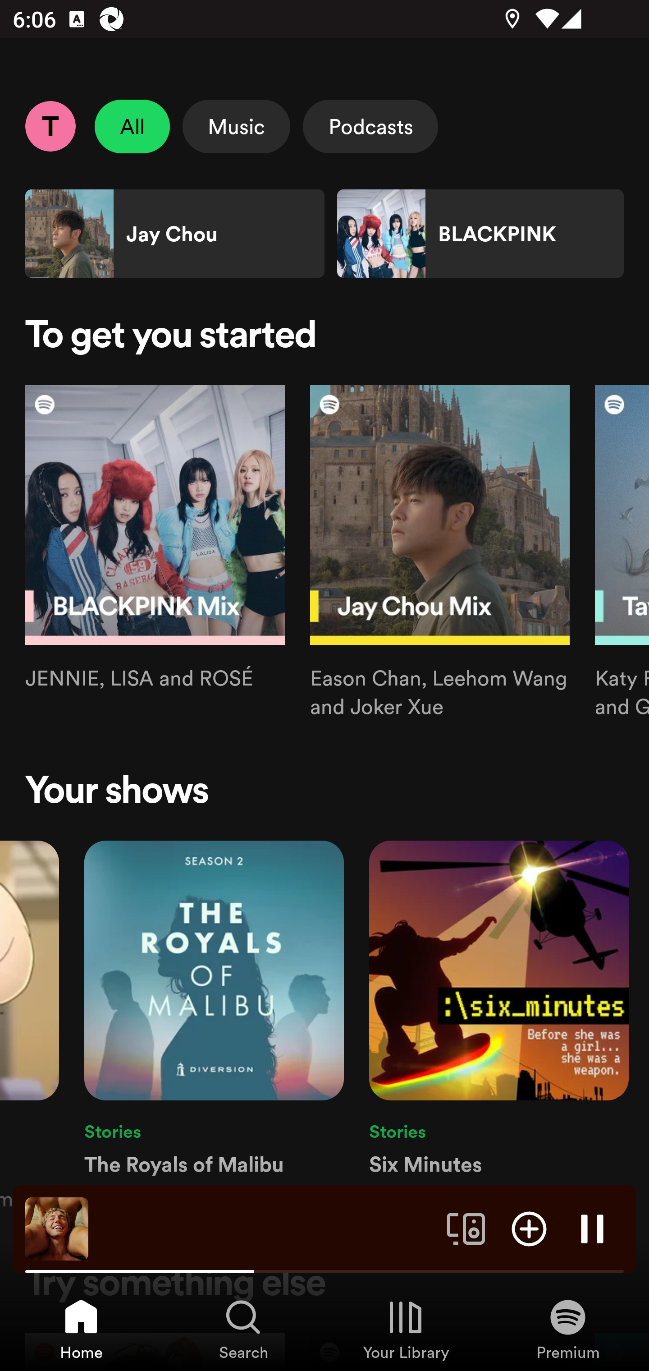  What do you see at coordinates (81, 1329) in the screenshot?
I see `Home, Tab 1 of 4 Home Home` at bounding box center [81, 1329].